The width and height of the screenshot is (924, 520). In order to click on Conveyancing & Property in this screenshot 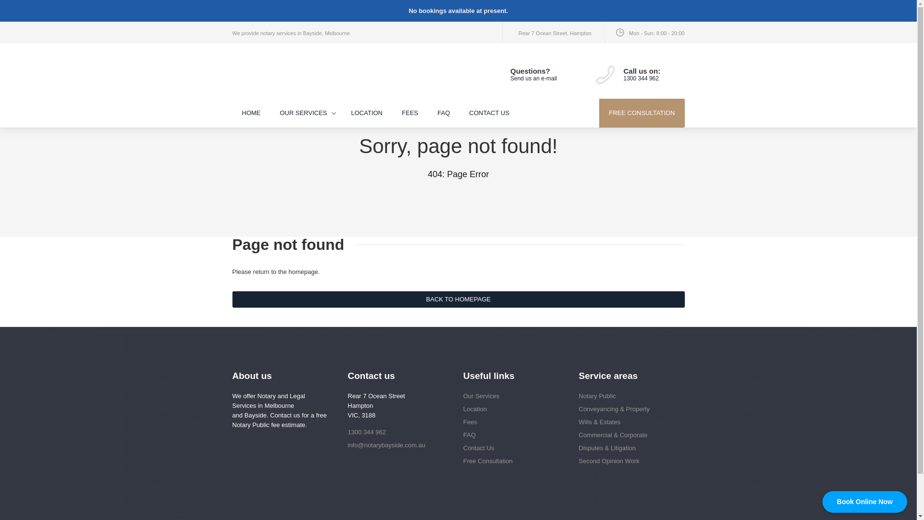, I will do `click(626, 409)`.